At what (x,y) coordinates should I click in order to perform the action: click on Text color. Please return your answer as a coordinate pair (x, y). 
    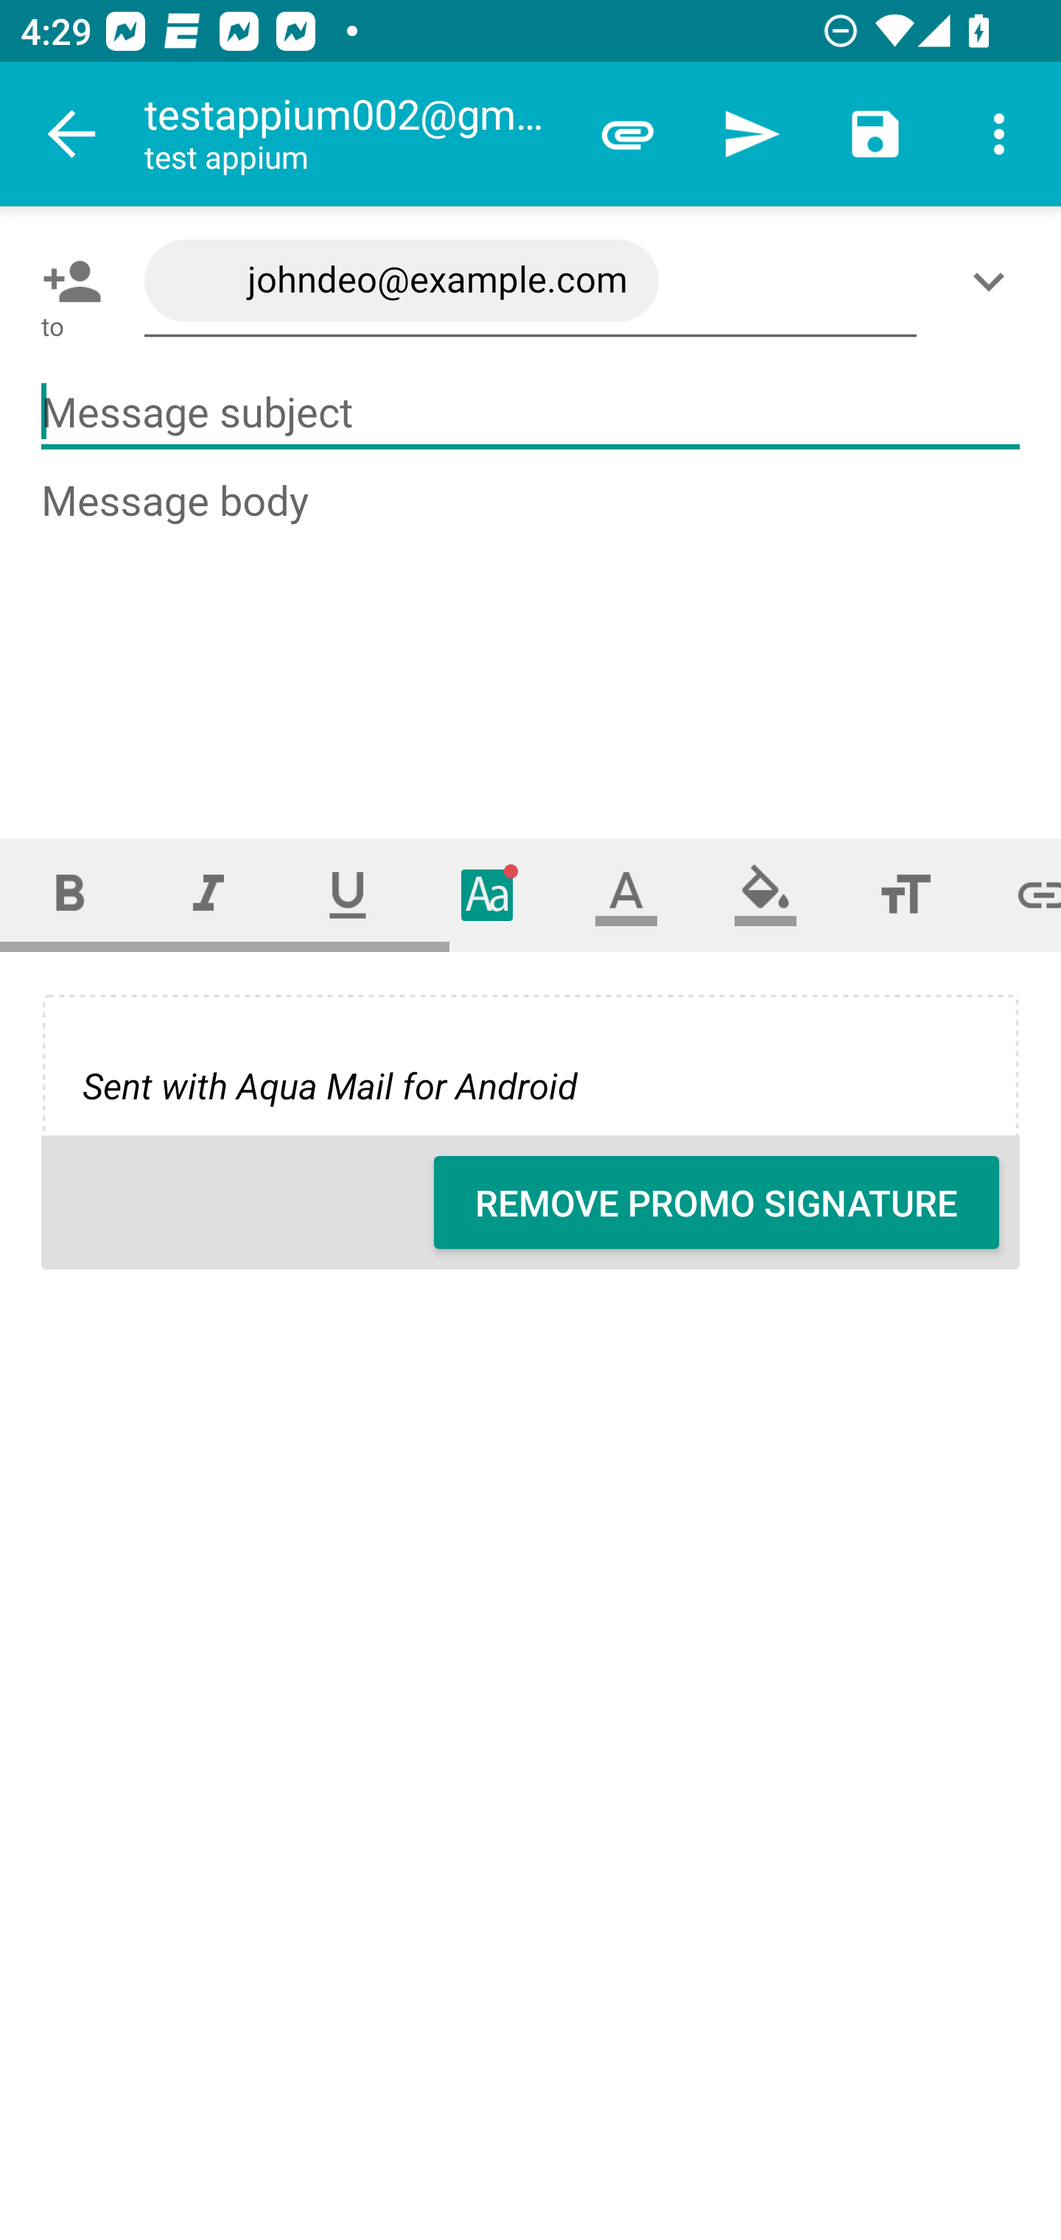
    Looking at the image, I should click on (626, 895).